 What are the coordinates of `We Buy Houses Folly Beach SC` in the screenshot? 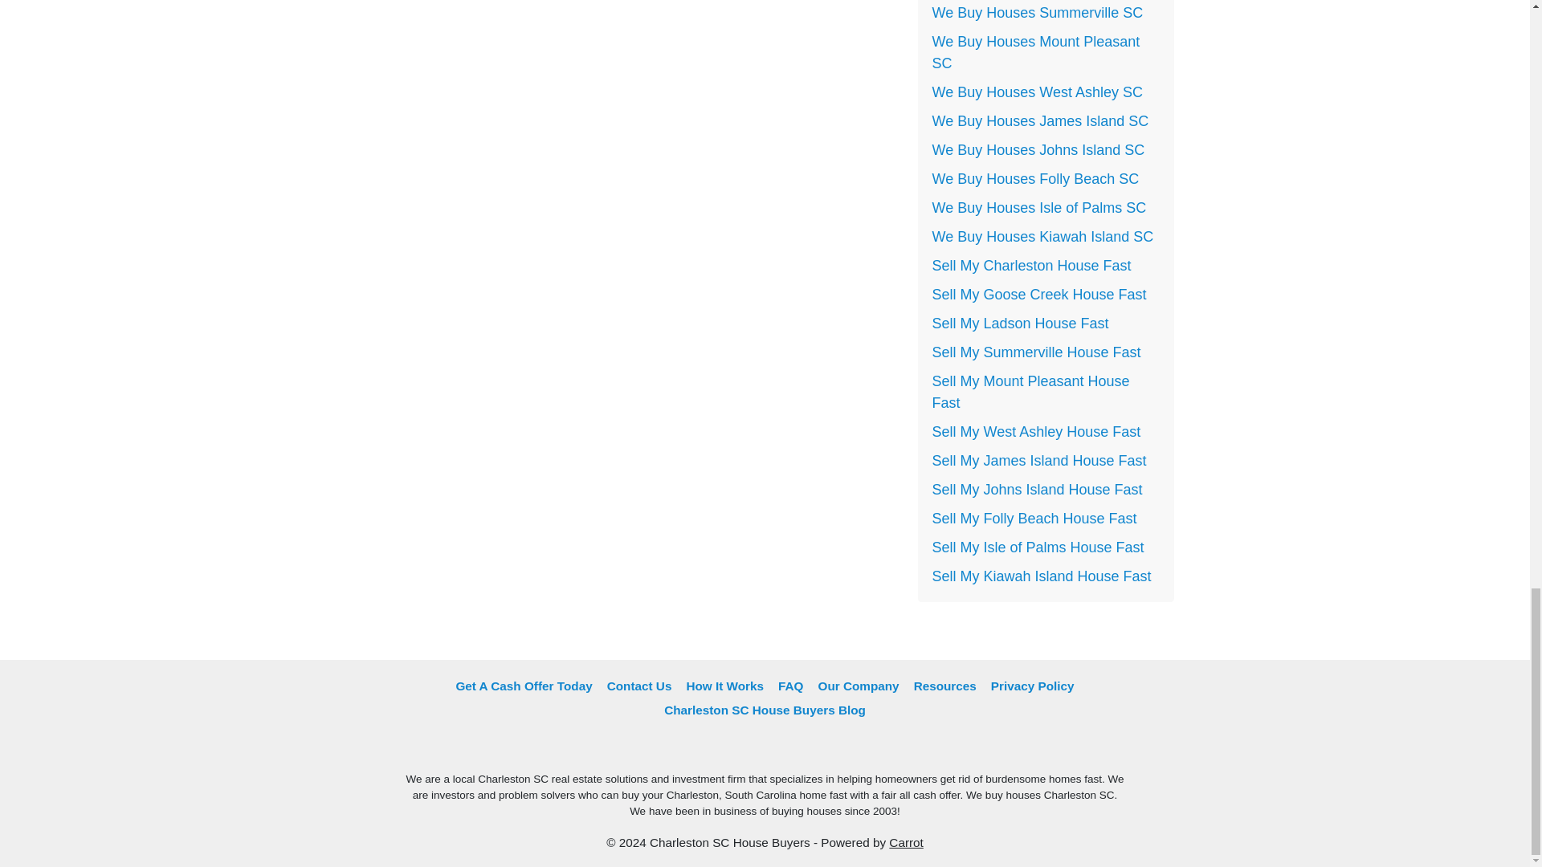 It's located at (1034, 178).